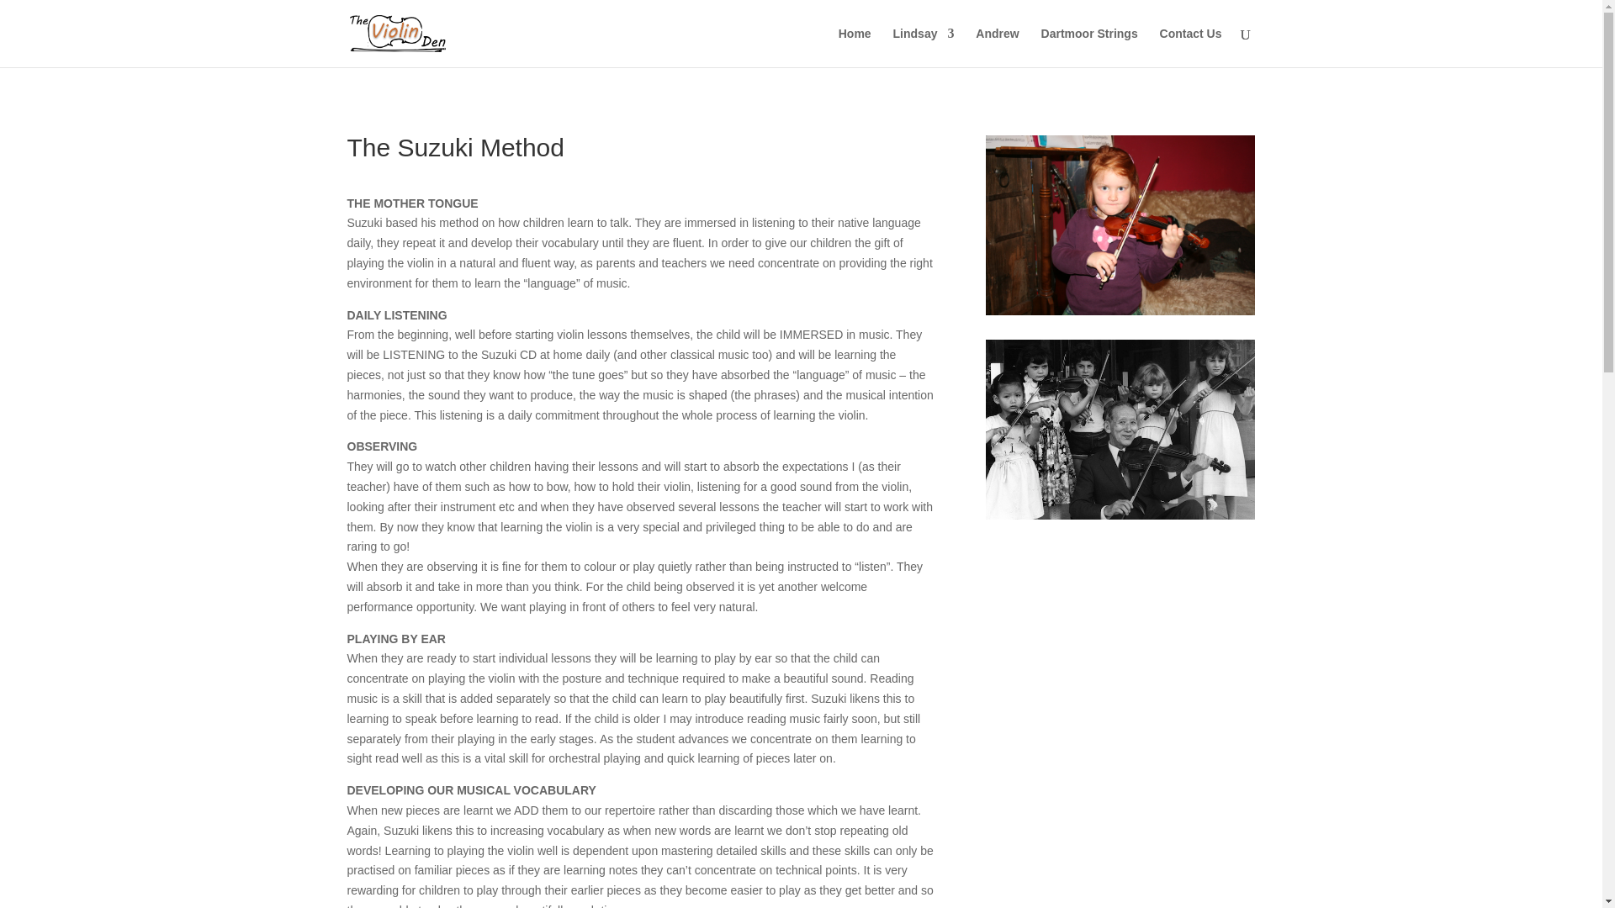 This screenshot has width=1615, height=908. I want to click on Andrew, so click(997, 47).